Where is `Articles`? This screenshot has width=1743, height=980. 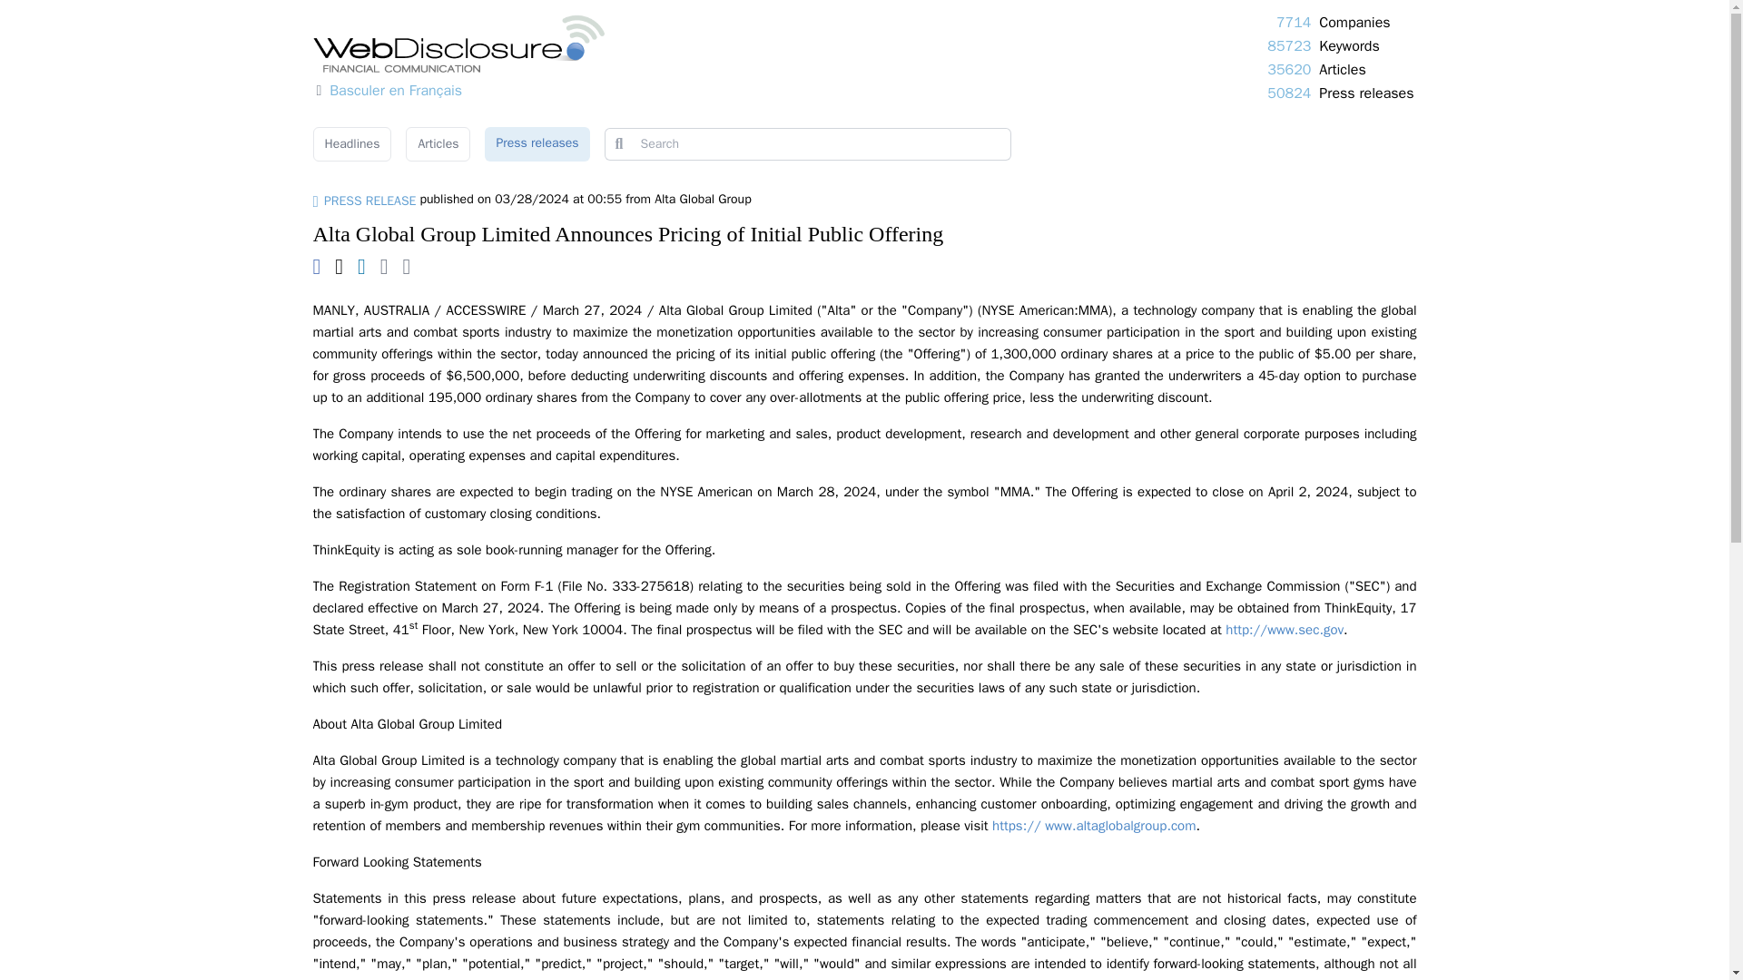 Articles is located at coordinates (438, 144).